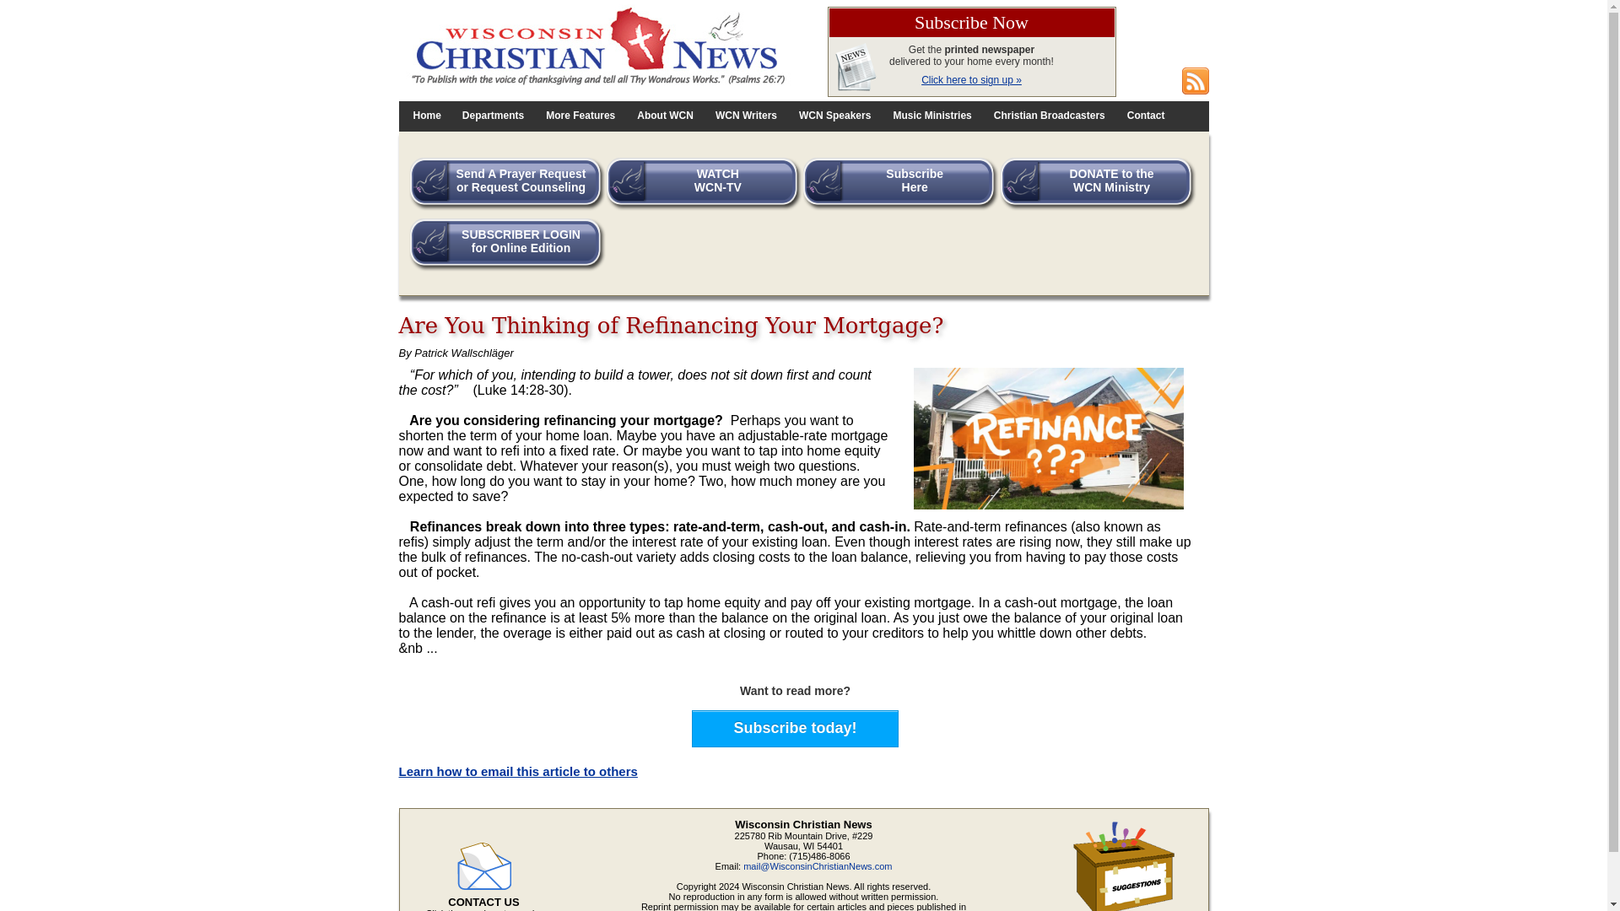 The height and width of the screenshot is (911, 1620). What do you see at coordinates (1146, 116) in the screenshot?
I see `Page` at bounding box center [1146, 116].